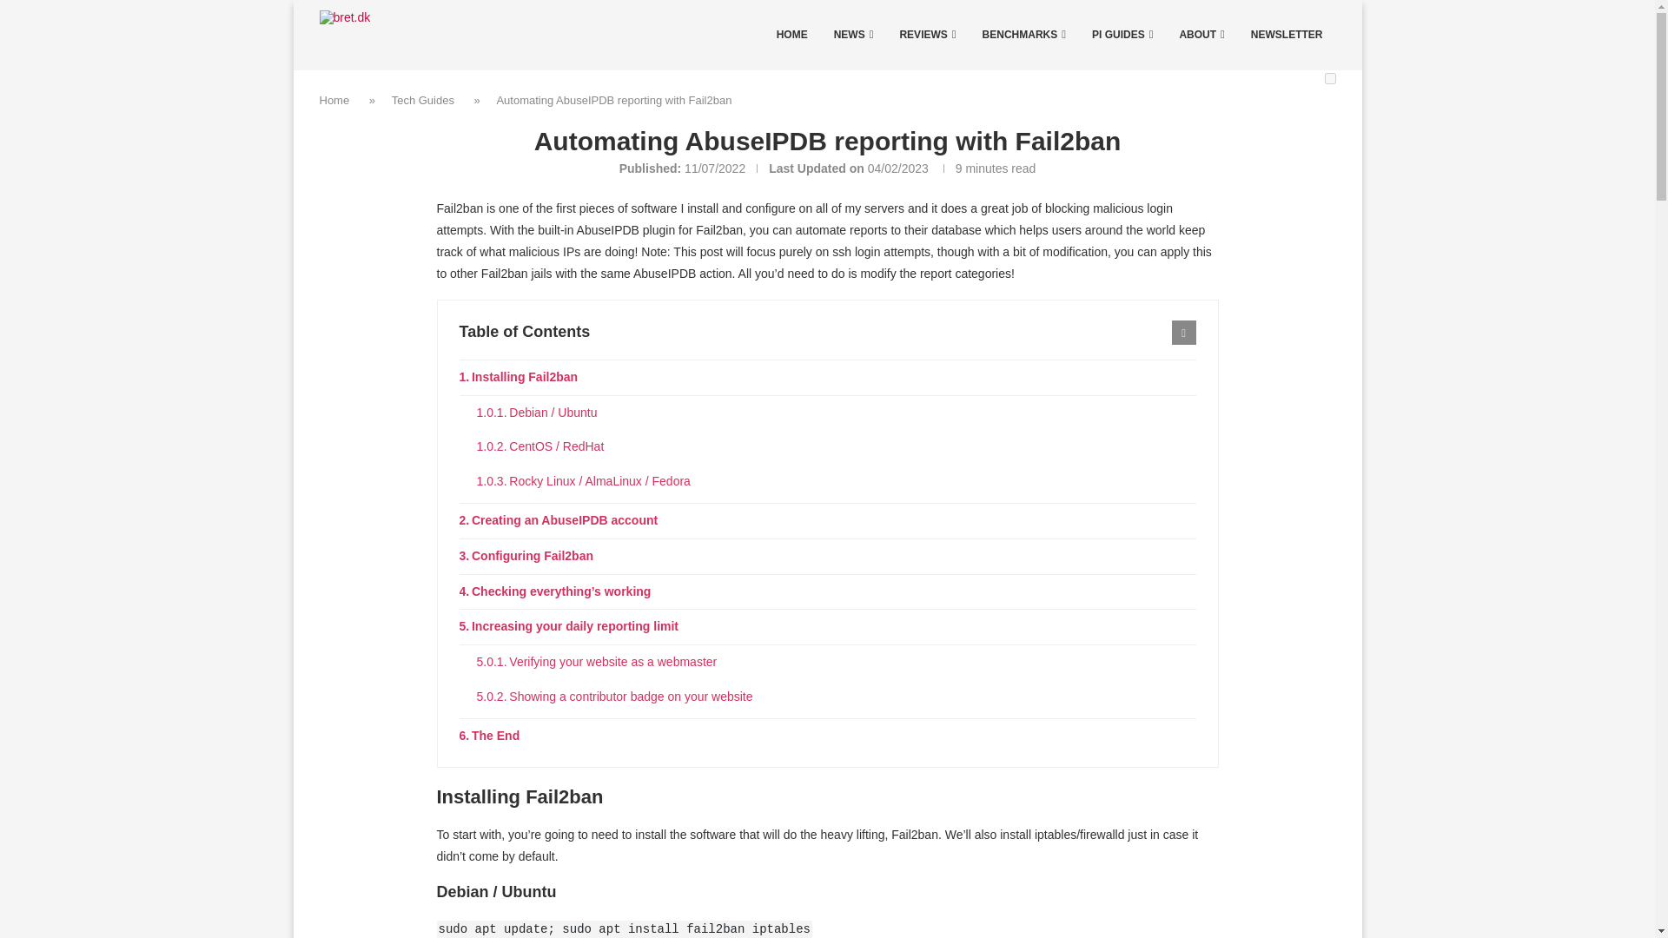 Image resolution: width=1668 pixels, height=938 pixels. I want to click on PI GUIDES, so click(1122, 35).